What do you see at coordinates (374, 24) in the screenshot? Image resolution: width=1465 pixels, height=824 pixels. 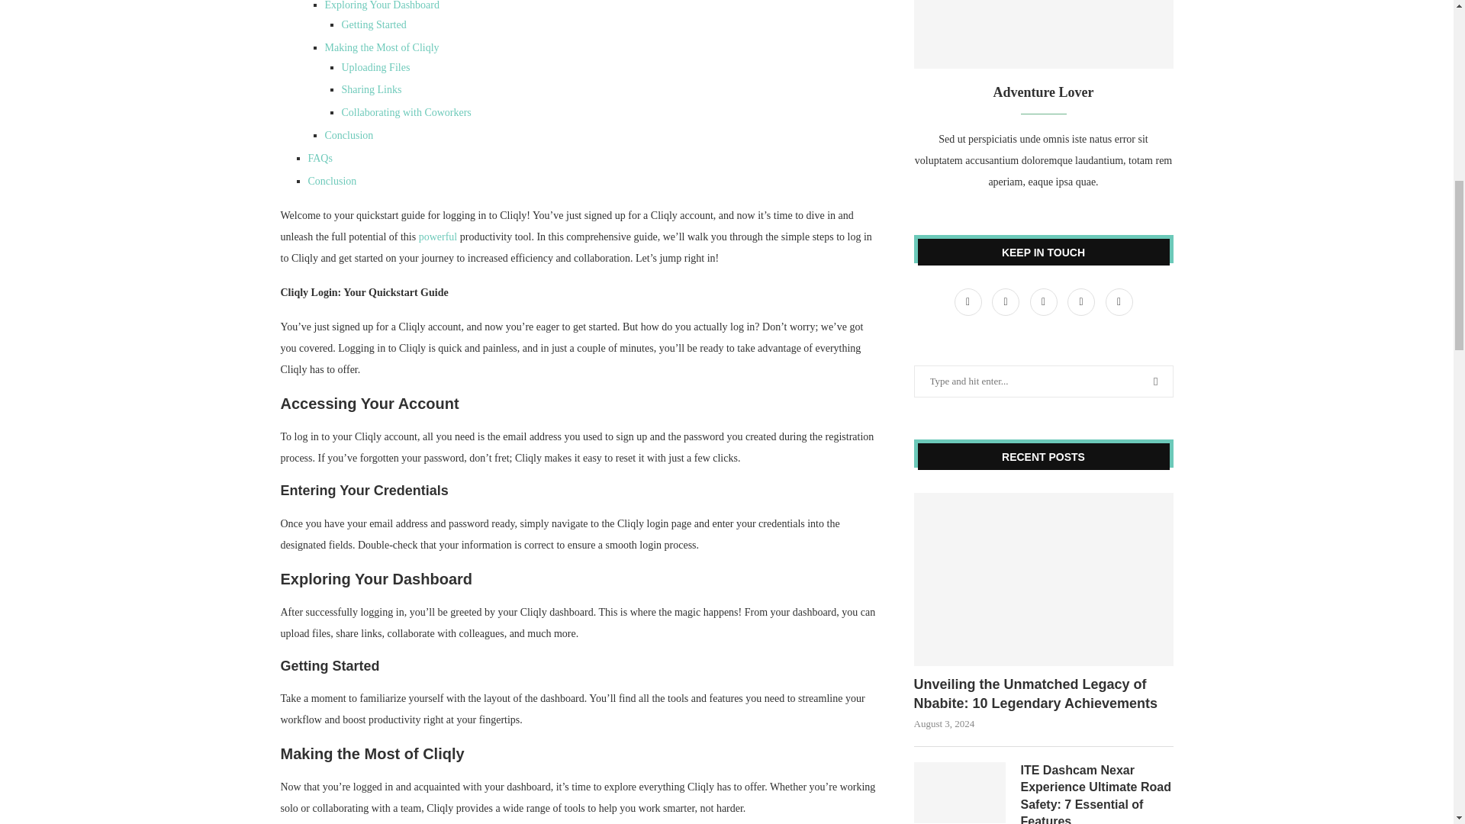 I see `Getting Started` at bounding box center [374, 24].